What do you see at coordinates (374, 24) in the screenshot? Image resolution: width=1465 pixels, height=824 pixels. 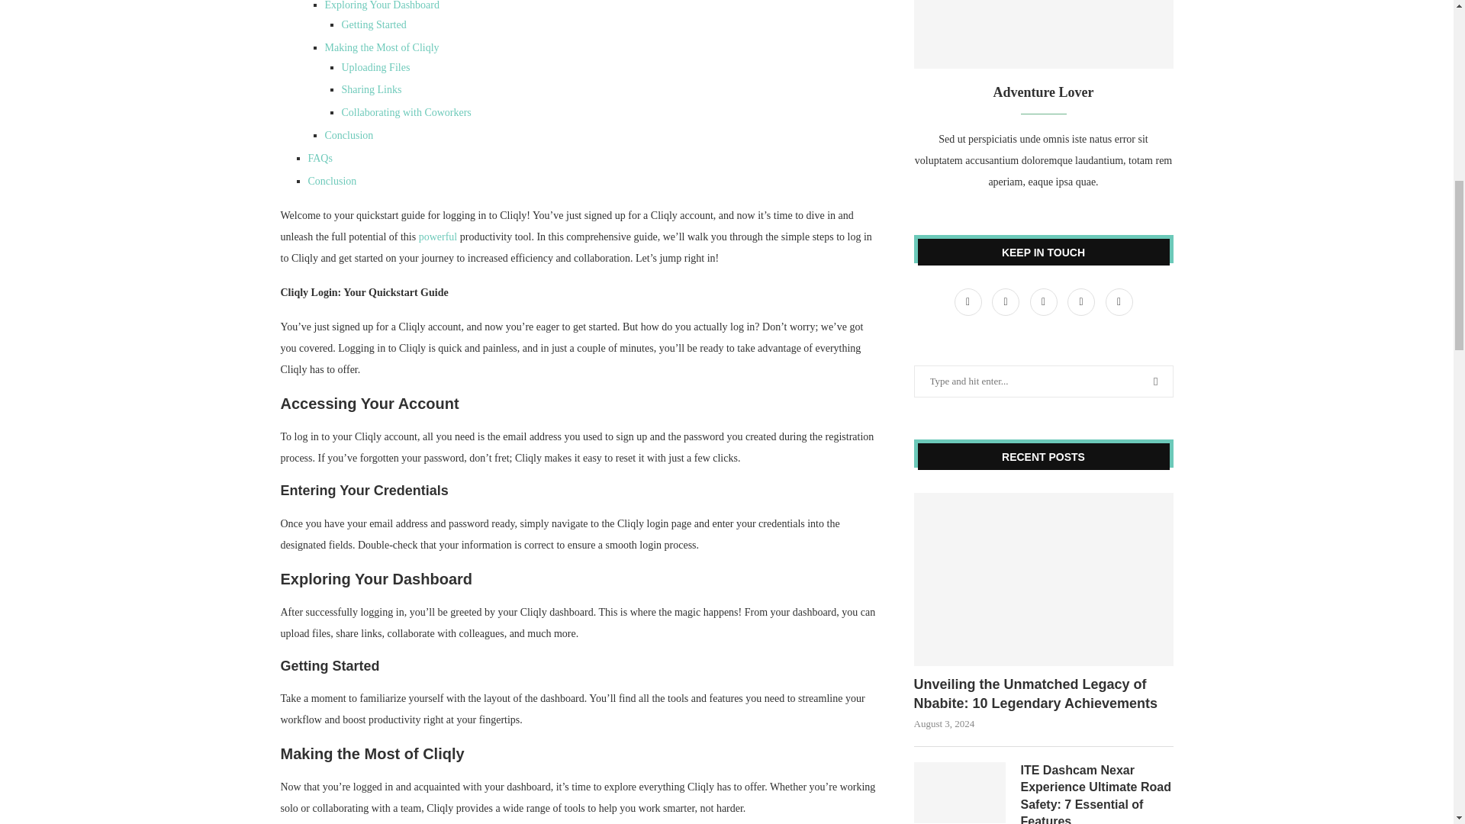 I see `Getting Started` at bounding box center [374, 24].